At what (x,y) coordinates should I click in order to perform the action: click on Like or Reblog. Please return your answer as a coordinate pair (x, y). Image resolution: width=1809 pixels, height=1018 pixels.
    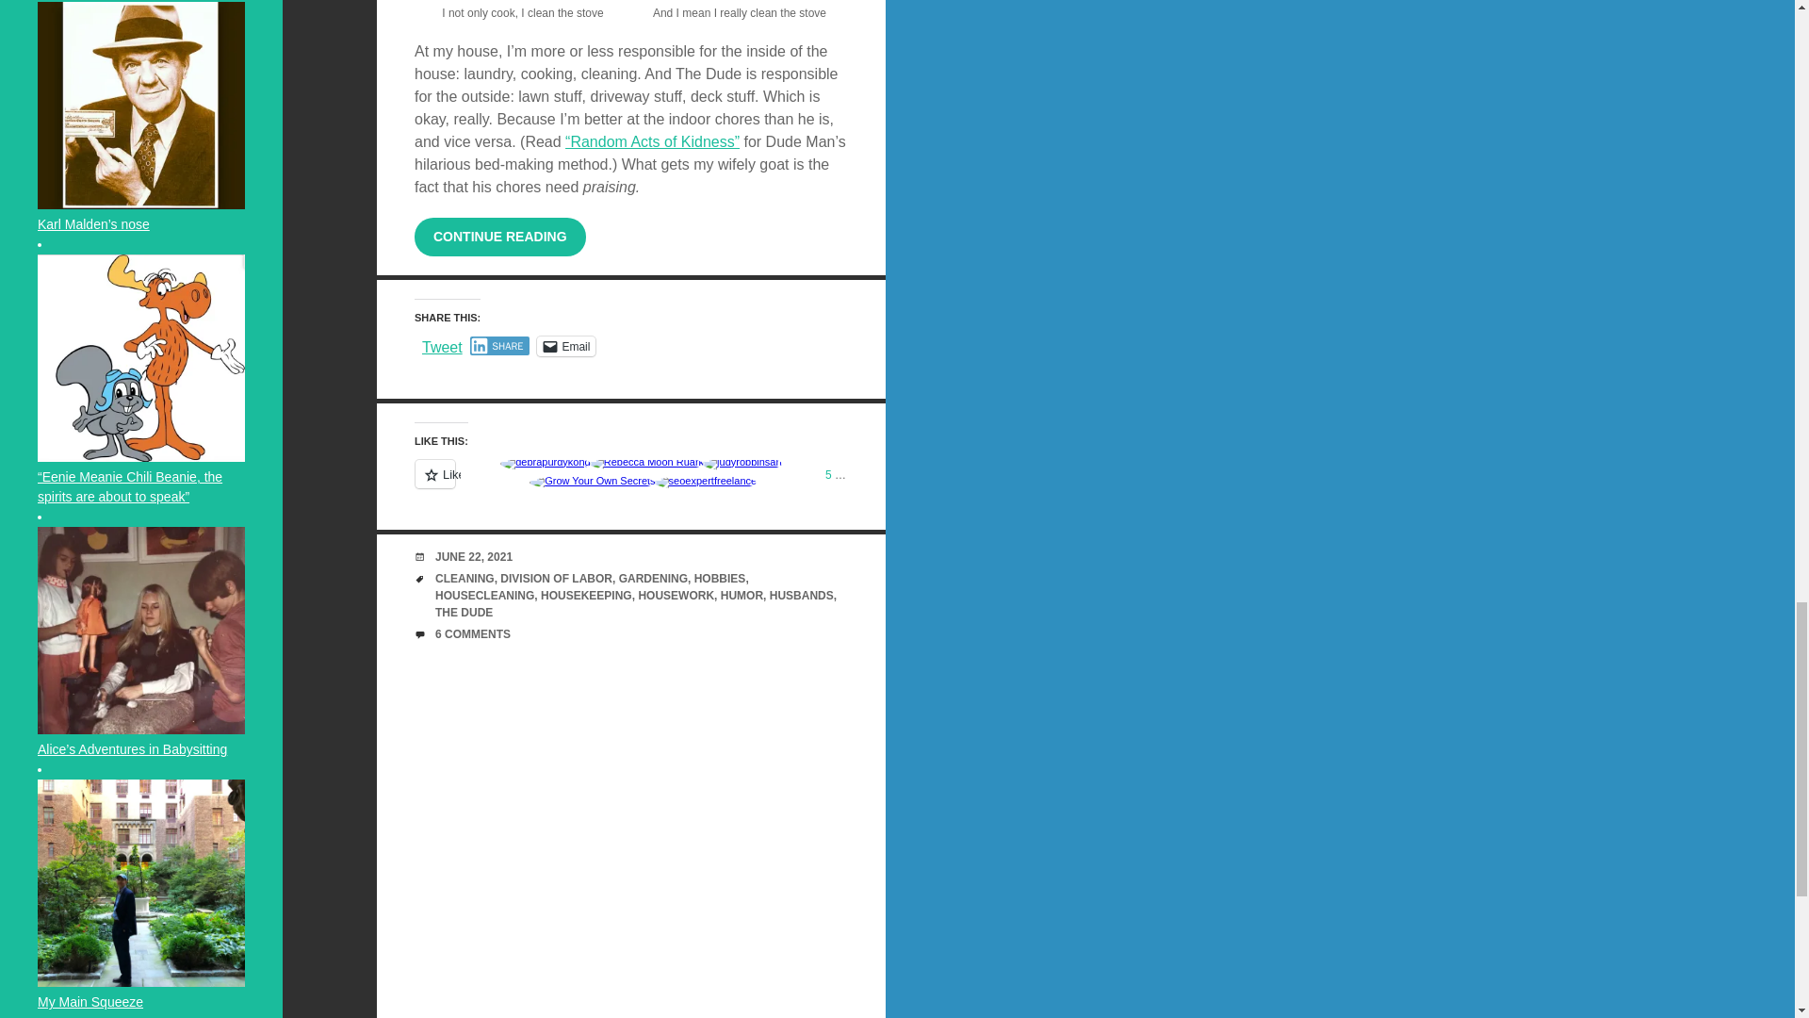
    Looking at the image, I should click on (631, 484).